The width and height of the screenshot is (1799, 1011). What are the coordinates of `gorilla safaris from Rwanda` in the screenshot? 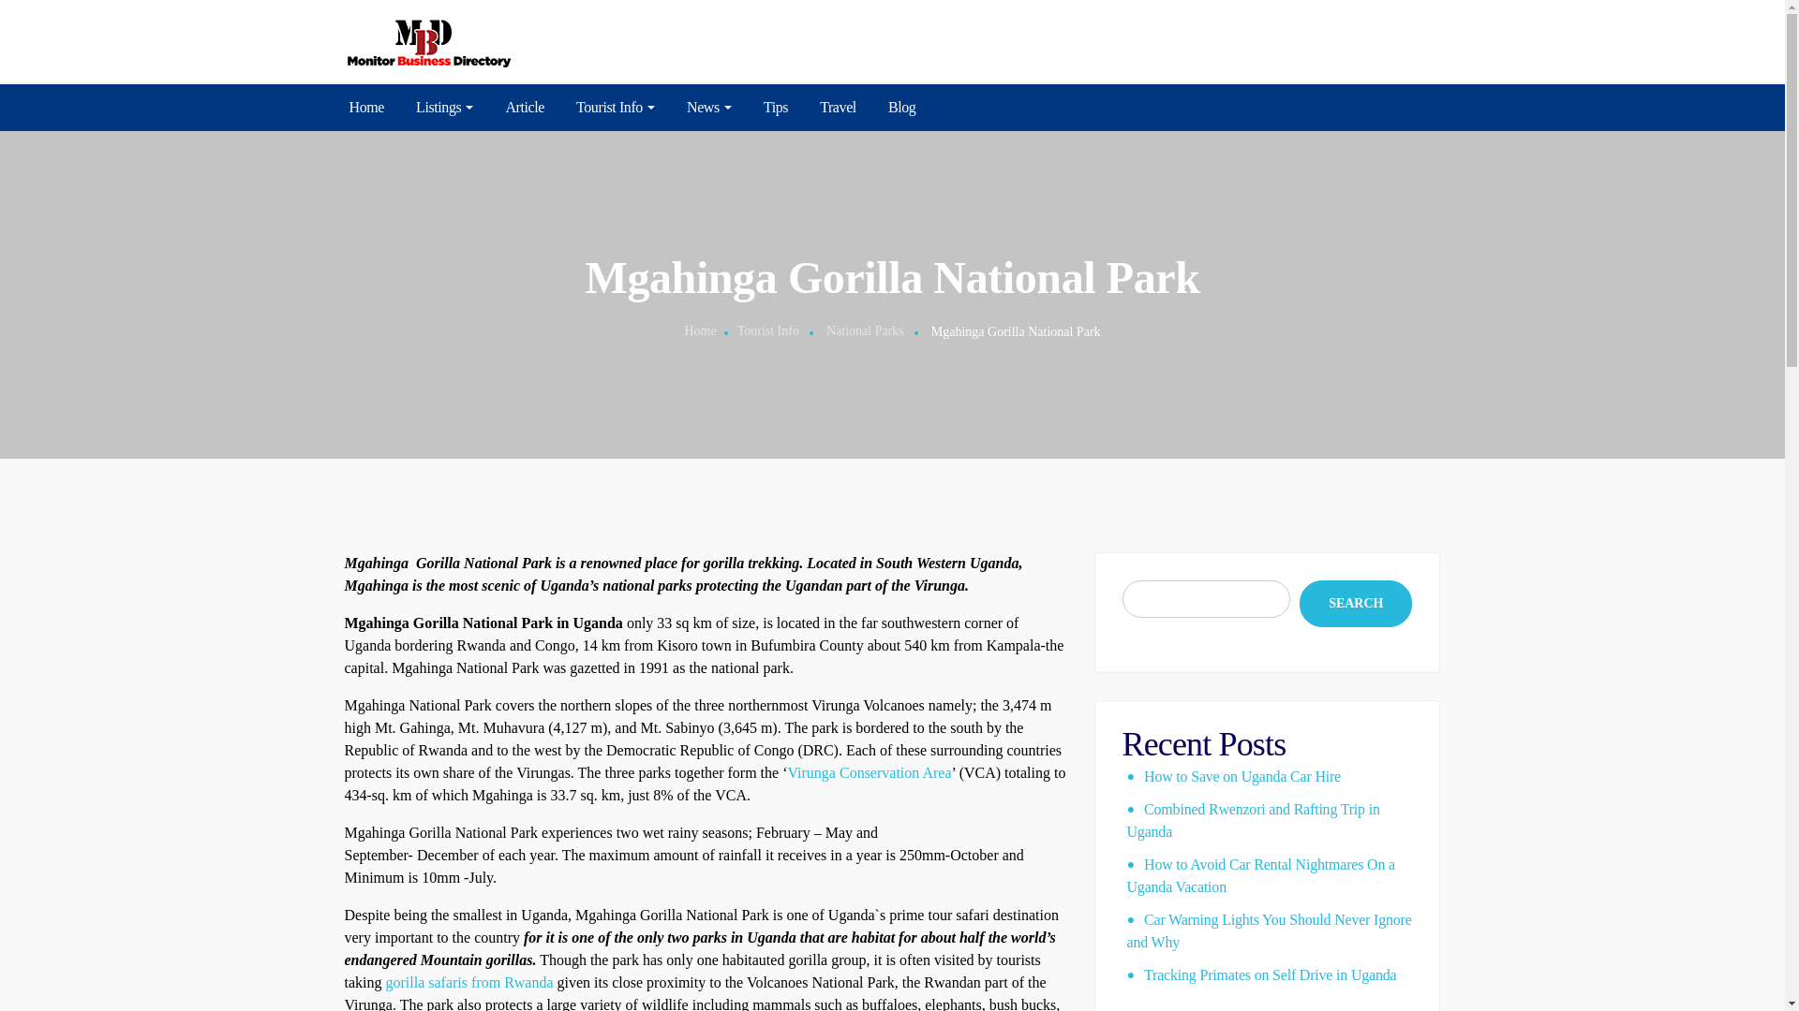 It's located at (470, 983).